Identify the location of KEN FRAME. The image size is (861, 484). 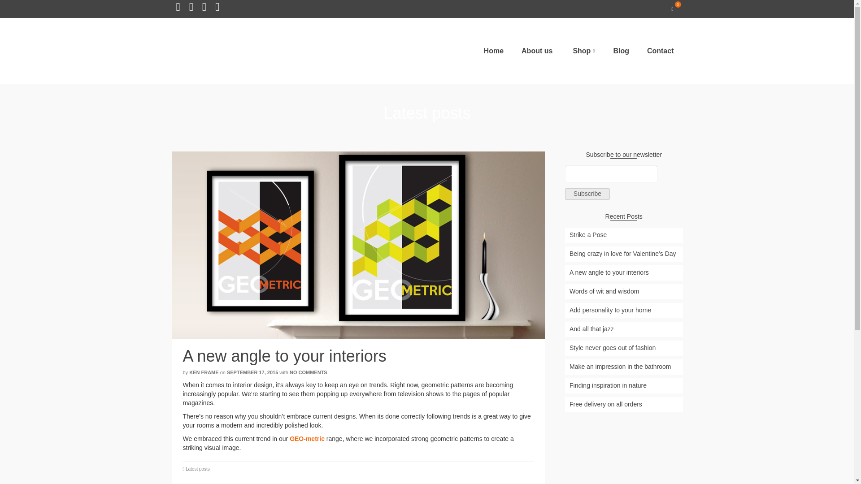
(204, 372).